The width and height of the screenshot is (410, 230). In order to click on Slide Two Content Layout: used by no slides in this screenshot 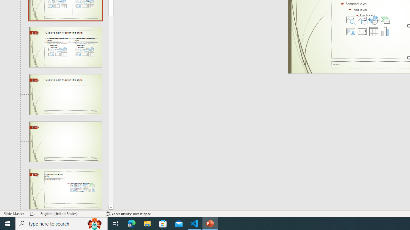, I will do `click(65, 47)`.